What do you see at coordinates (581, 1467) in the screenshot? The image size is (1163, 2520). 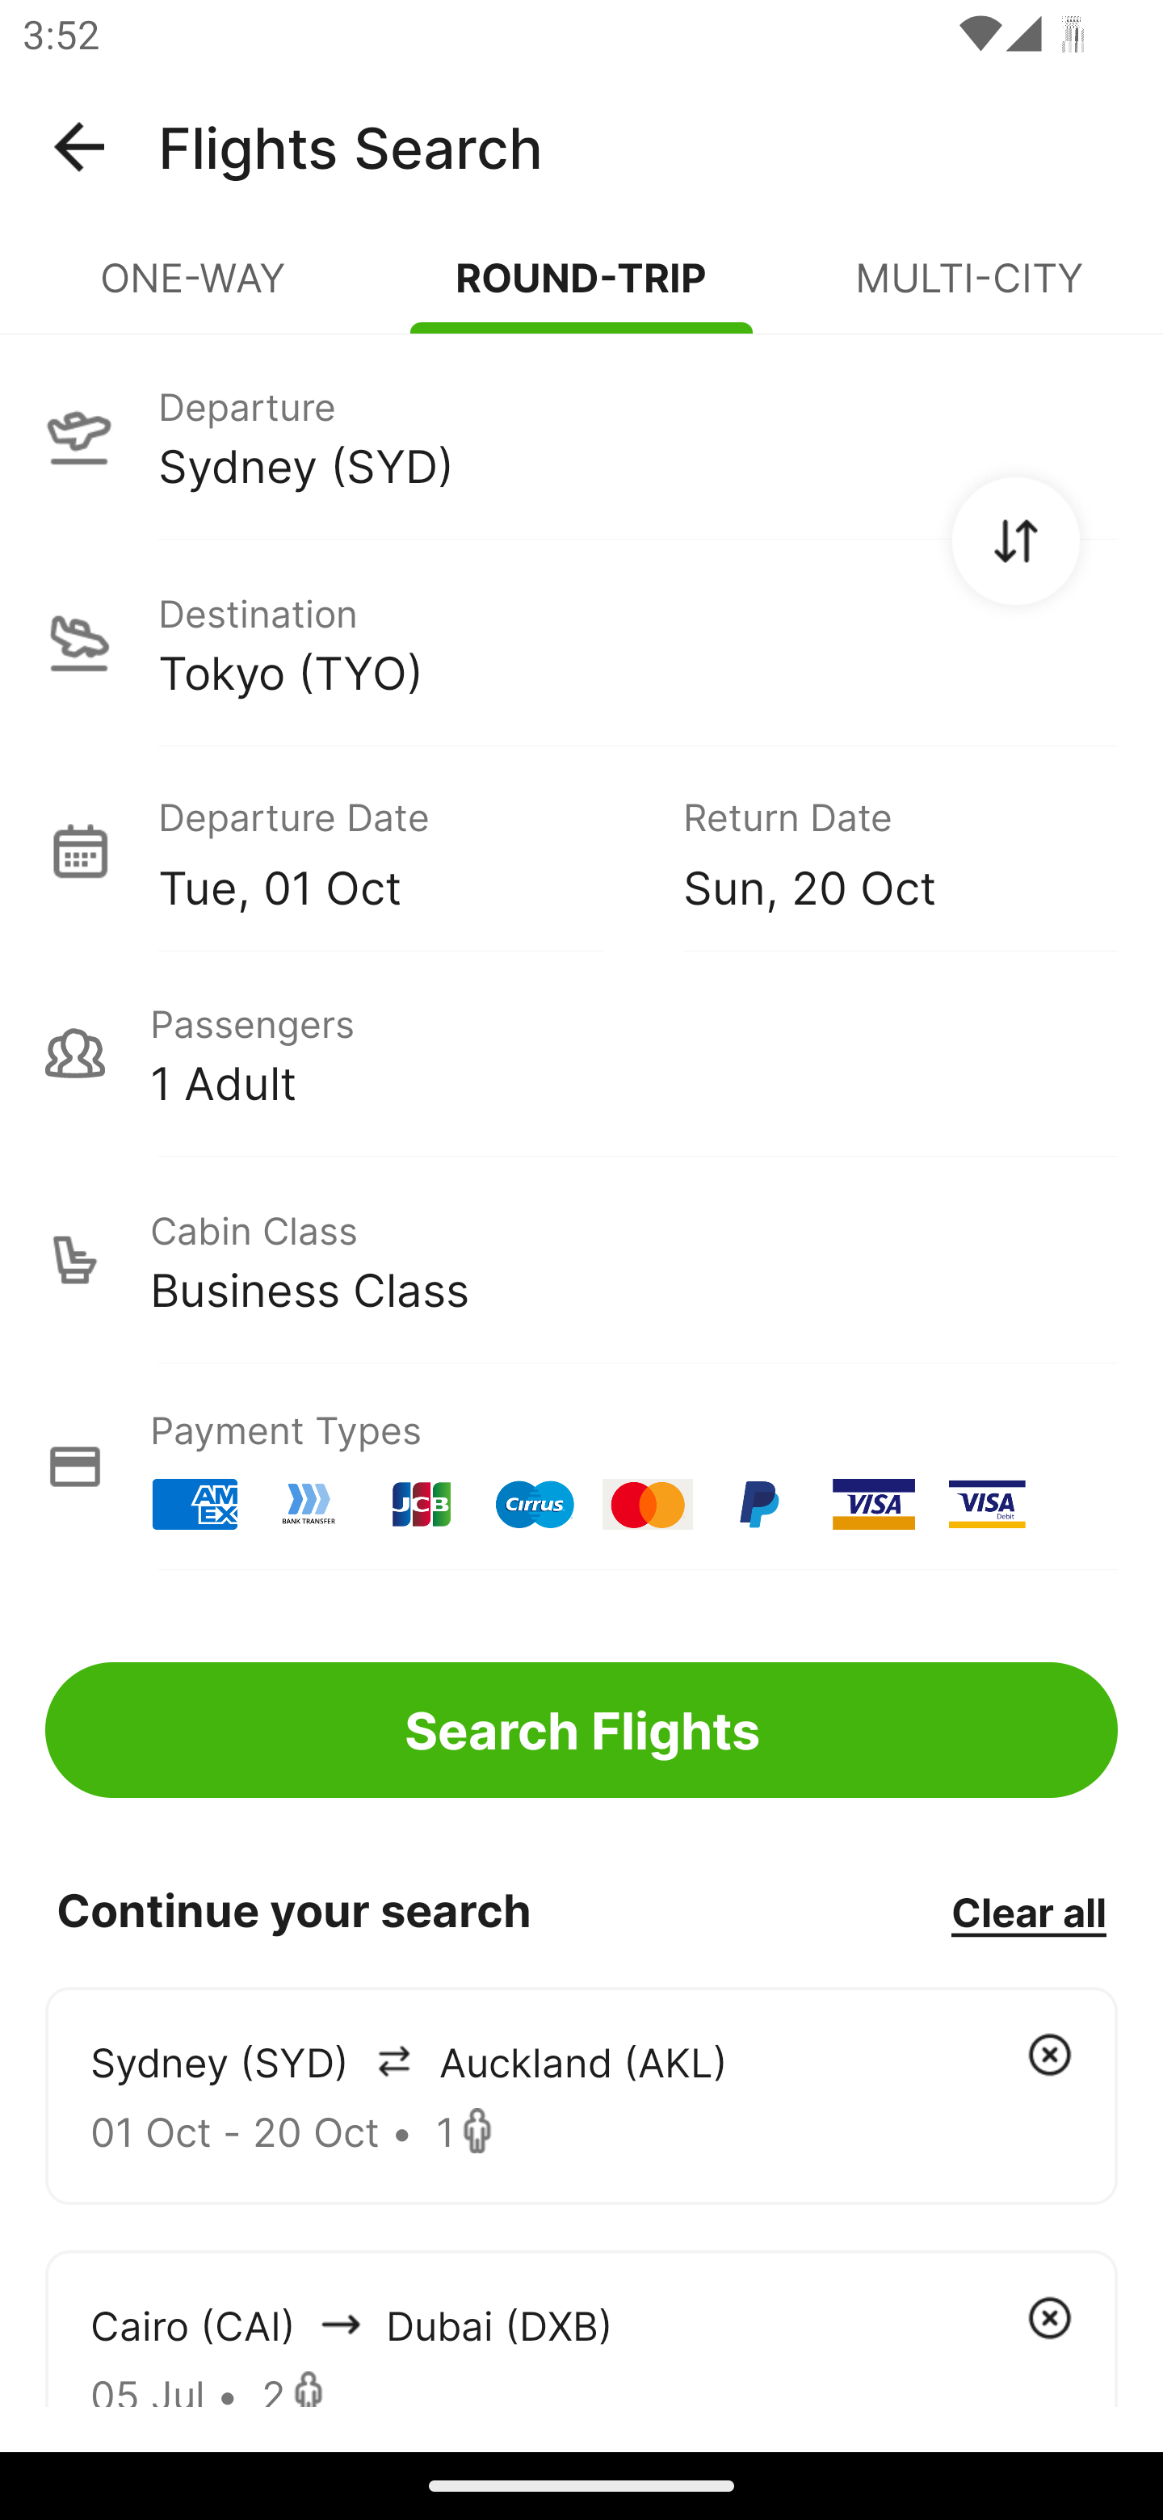 I see `Payment Types` at bounding box center [581, 1467].